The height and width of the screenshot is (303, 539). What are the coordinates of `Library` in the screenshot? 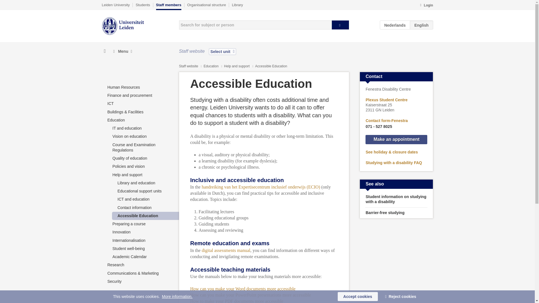 It's located at (237, 5).